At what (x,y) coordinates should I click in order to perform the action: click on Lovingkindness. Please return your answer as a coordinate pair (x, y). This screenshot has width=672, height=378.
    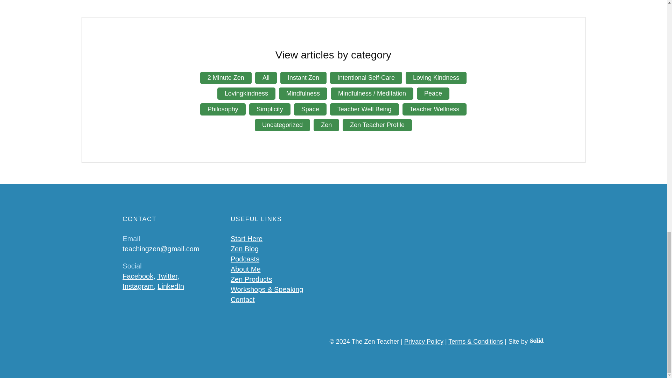
    Looking at the image, I should click on (246, 93).